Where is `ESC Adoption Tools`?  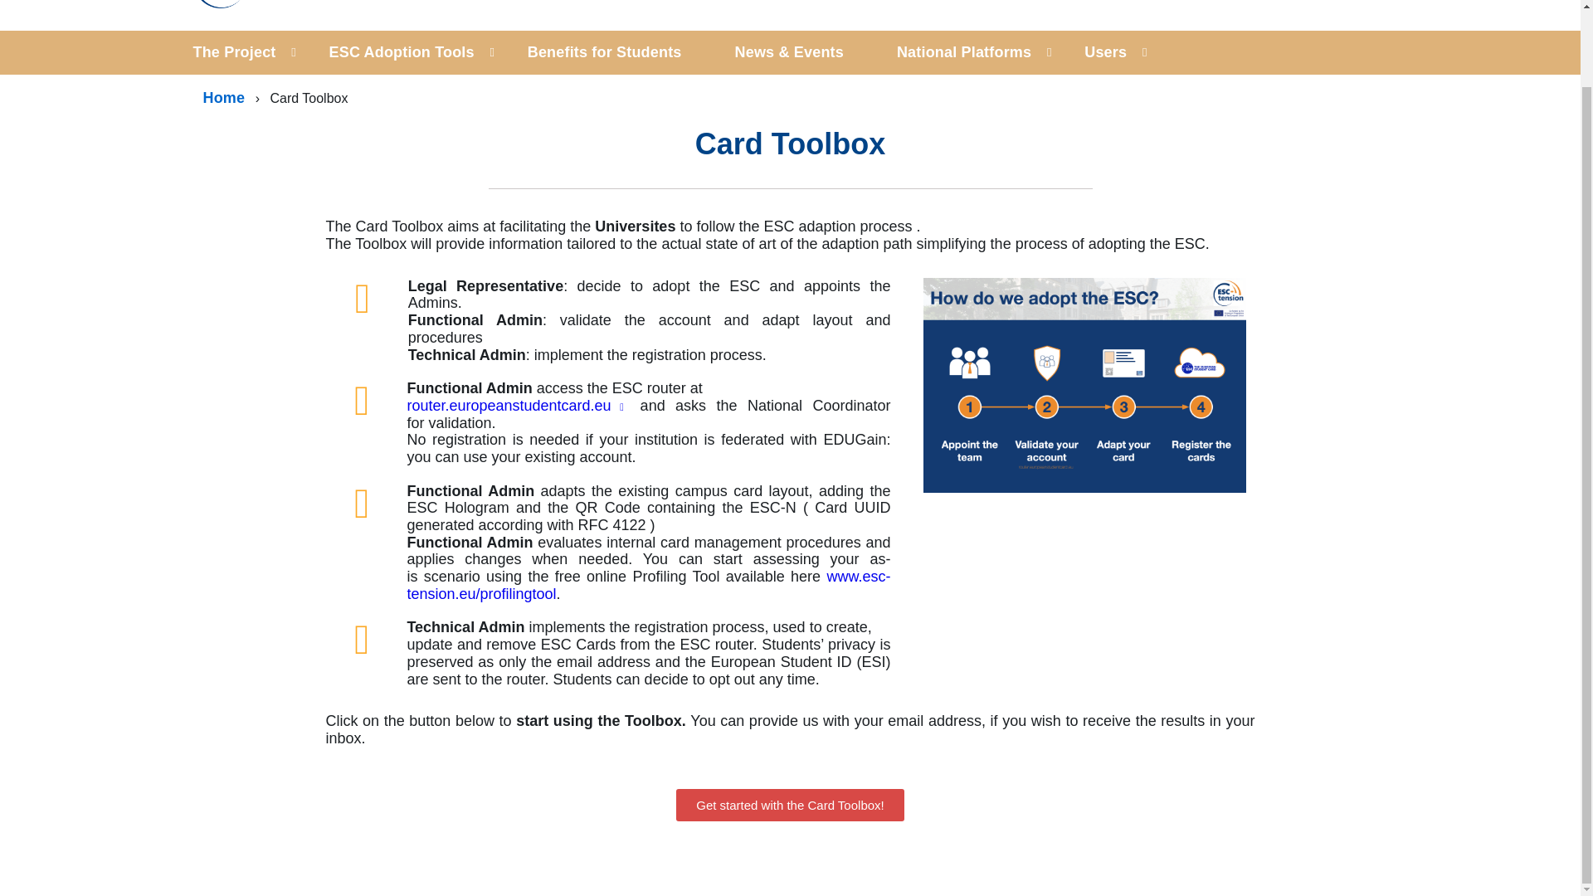
ESC Adoption Tools is located at coordinates (402, 51).